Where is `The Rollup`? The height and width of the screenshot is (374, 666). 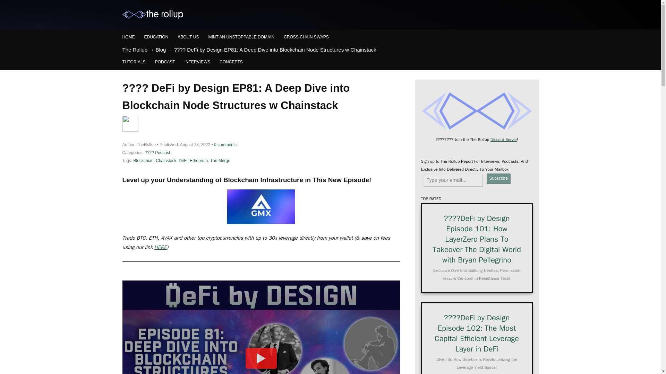
The Rollup is located at coordinates (135, 50).